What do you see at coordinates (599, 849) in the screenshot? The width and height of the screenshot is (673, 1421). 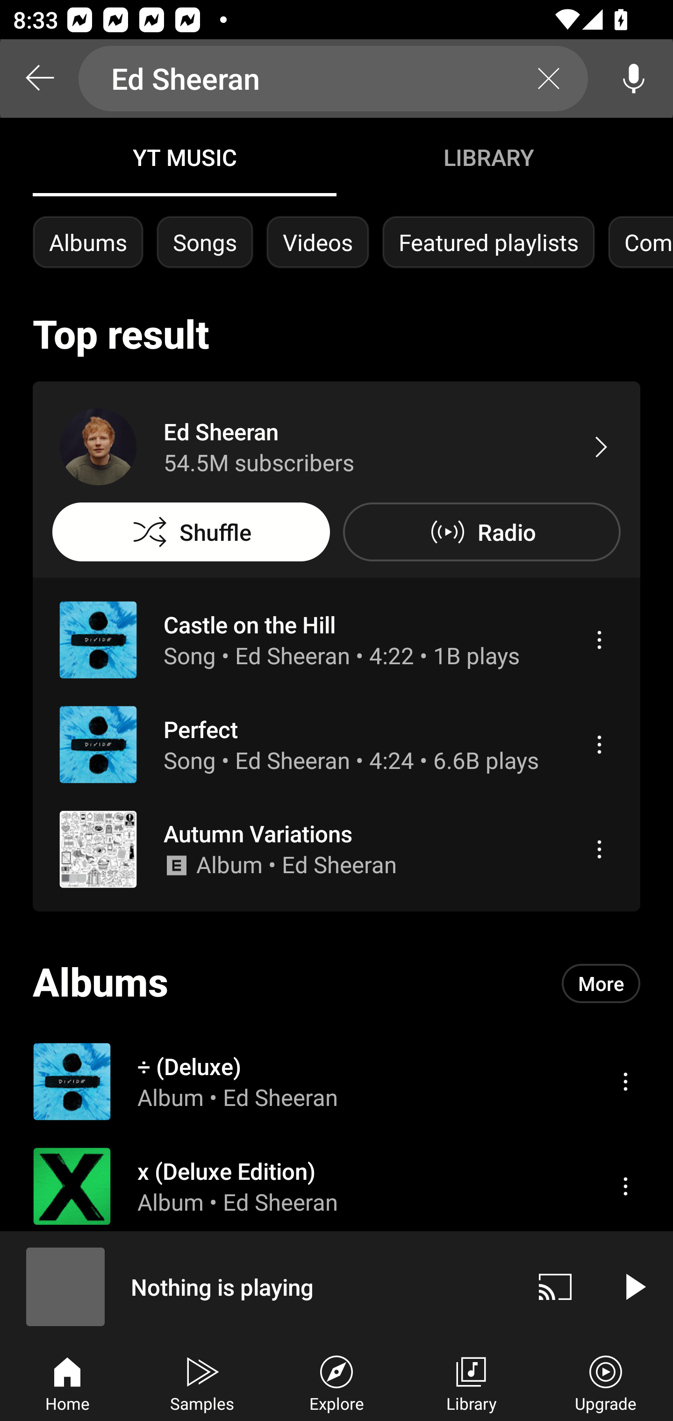 I see `Menu` at bounding box center [599, 849].